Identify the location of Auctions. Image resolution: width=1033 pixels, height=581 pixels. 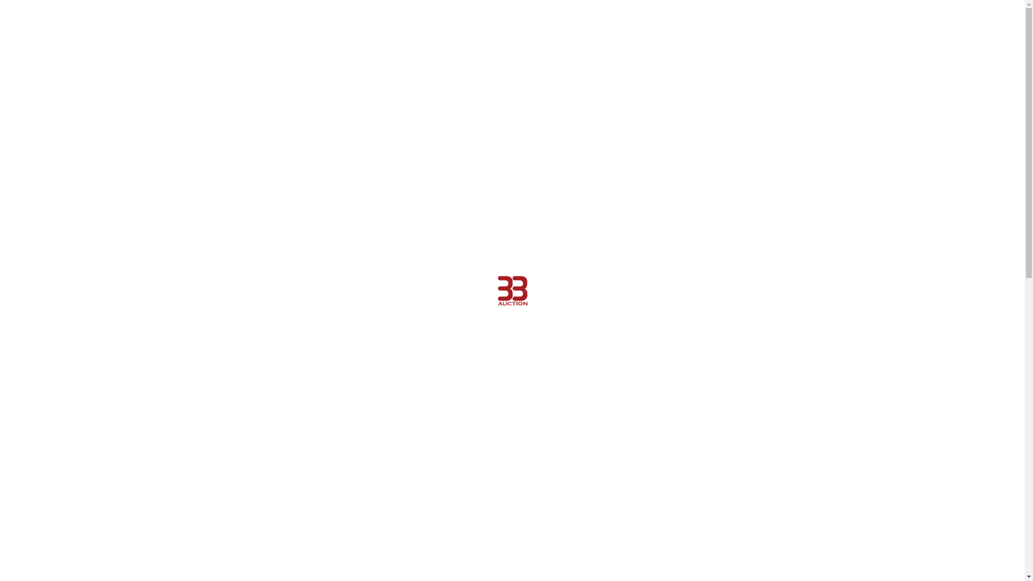
(42, 436).